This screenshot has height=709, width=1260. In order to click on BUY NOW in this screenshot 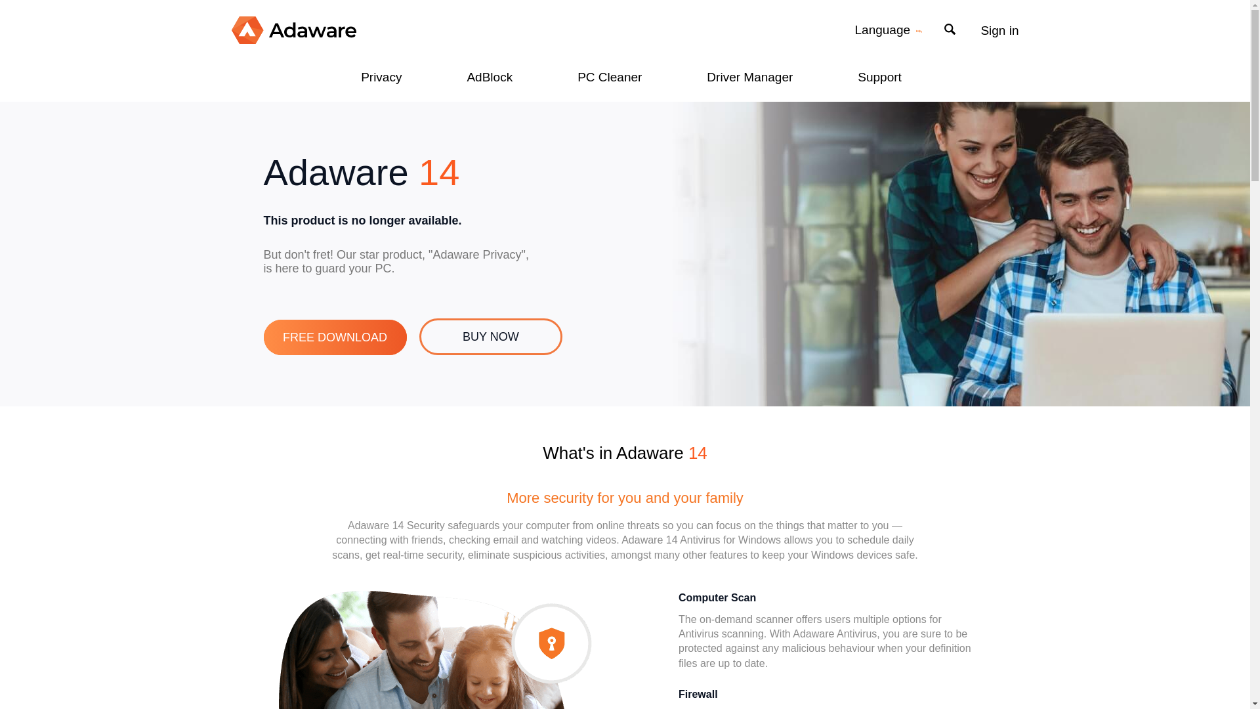, I will do `click(491, 336)`.